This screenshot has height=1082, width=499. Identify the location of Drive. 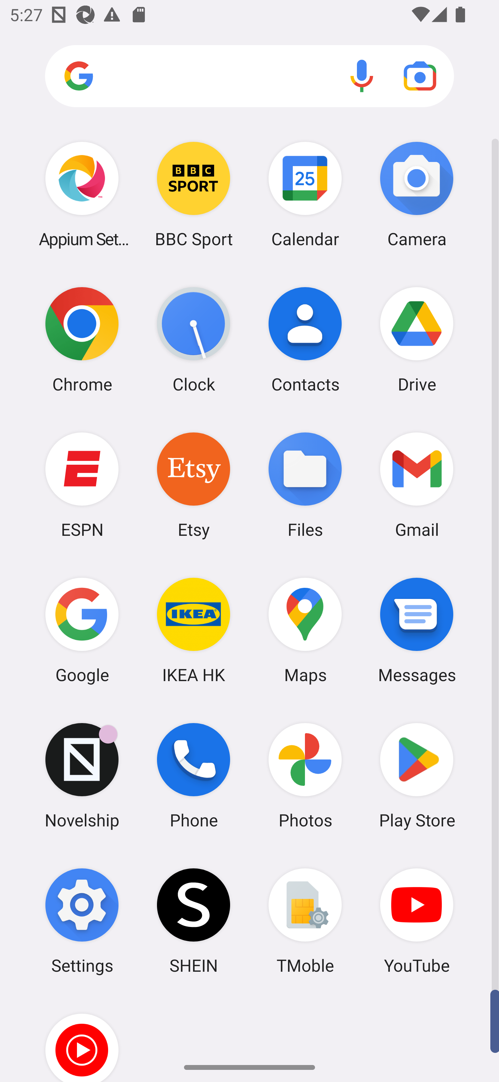
(417, 340).